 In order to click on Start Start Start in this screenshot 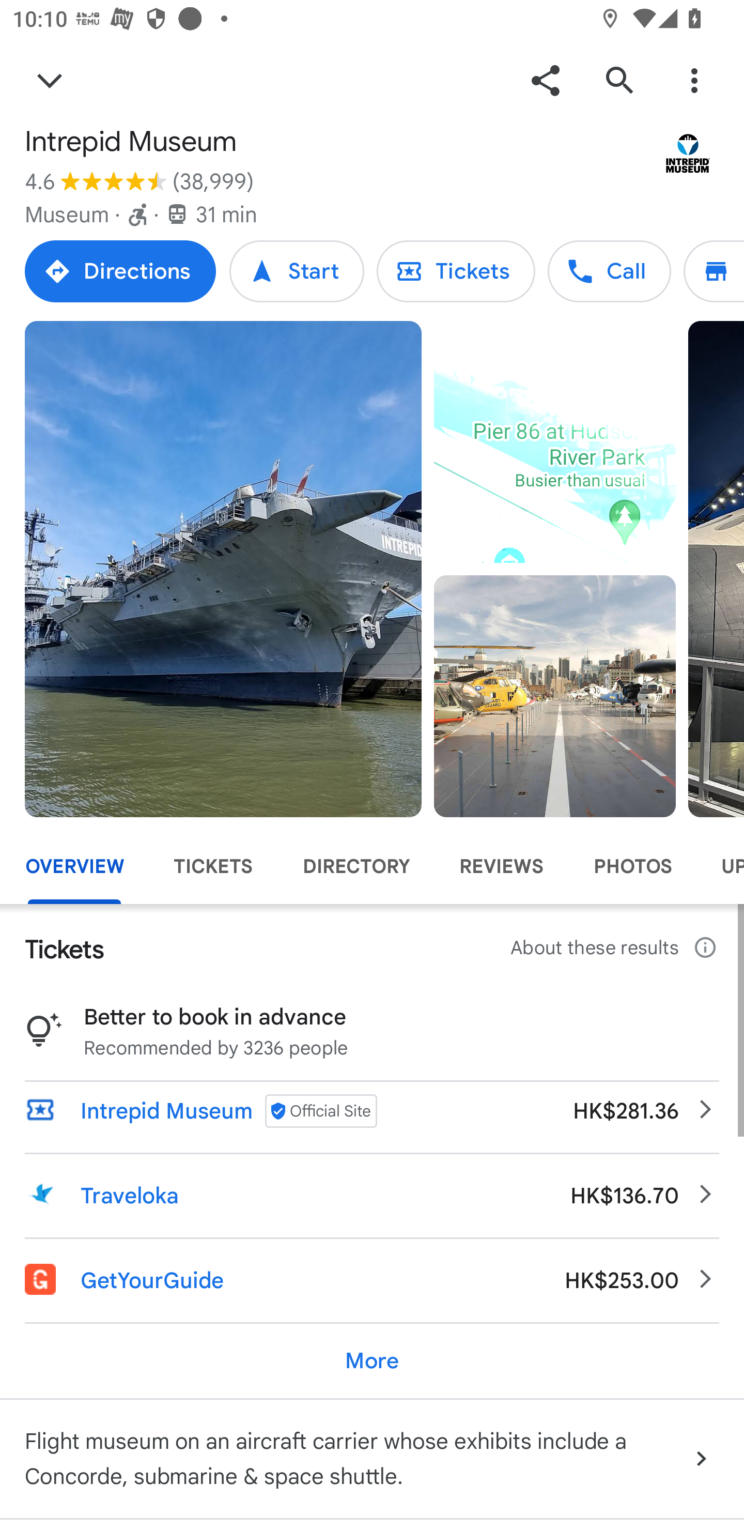, I will do `click(297, 271)`.